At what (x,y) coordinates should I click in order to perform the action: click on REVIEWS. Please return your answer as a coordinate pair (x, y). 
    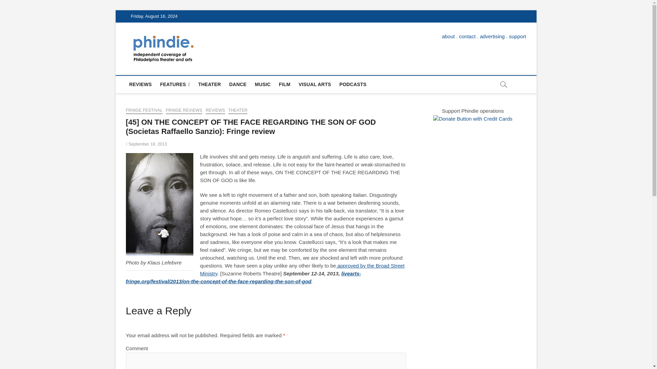
    Looking at the image, I should click on (140, 84).